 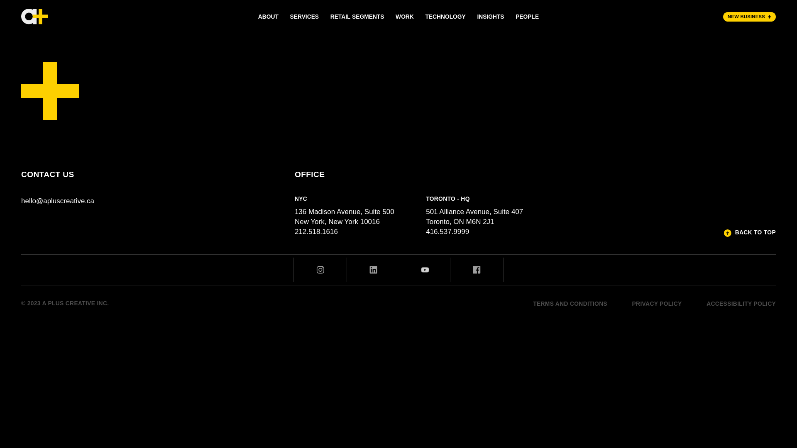 What do you see at coordinates (750, 233) in the screenshot?
I see `BACK TO TOP` at bounding box center [750, 233].